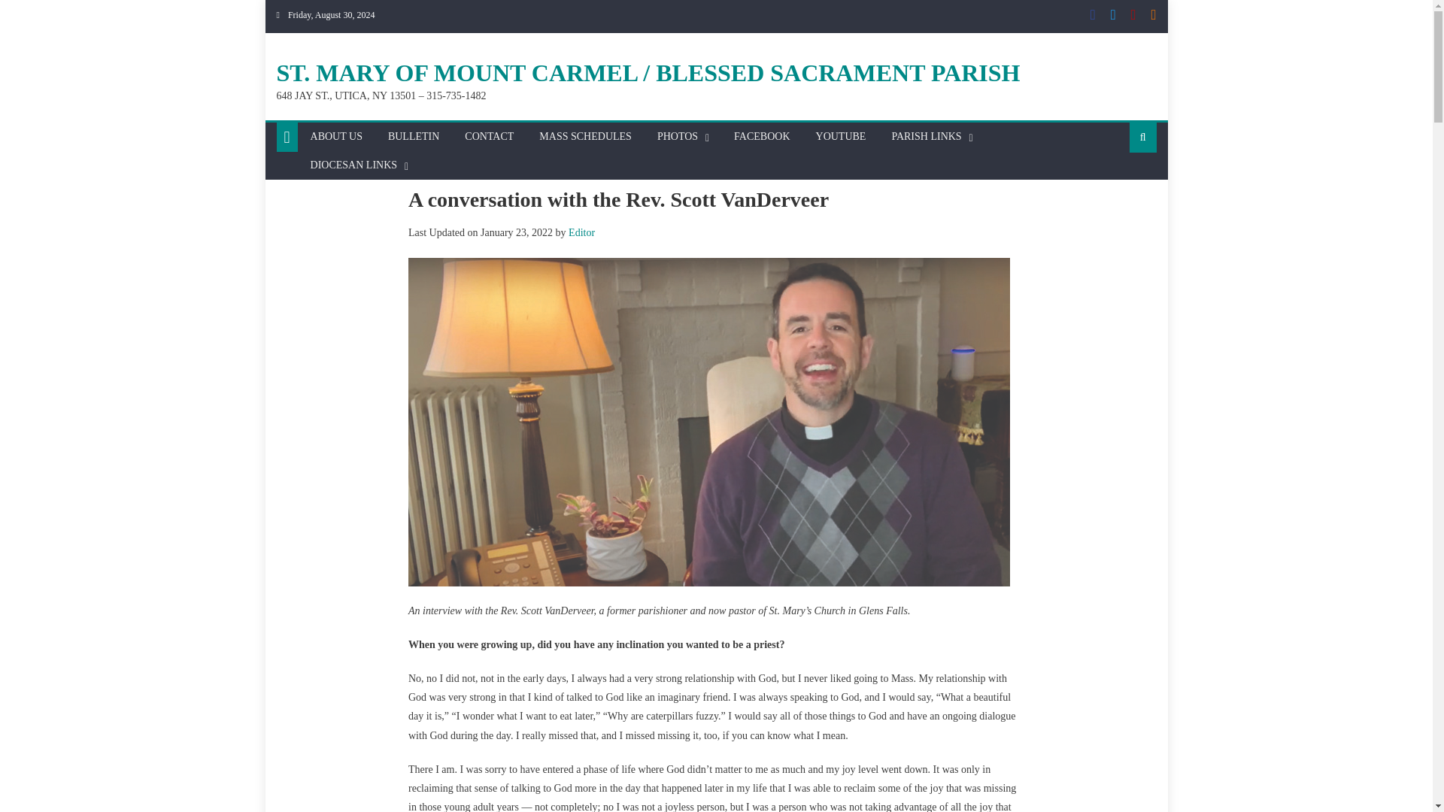 The width and height of the screenshot is (1444, 812). I want to click on YOUTUBE, so click(841, 137).